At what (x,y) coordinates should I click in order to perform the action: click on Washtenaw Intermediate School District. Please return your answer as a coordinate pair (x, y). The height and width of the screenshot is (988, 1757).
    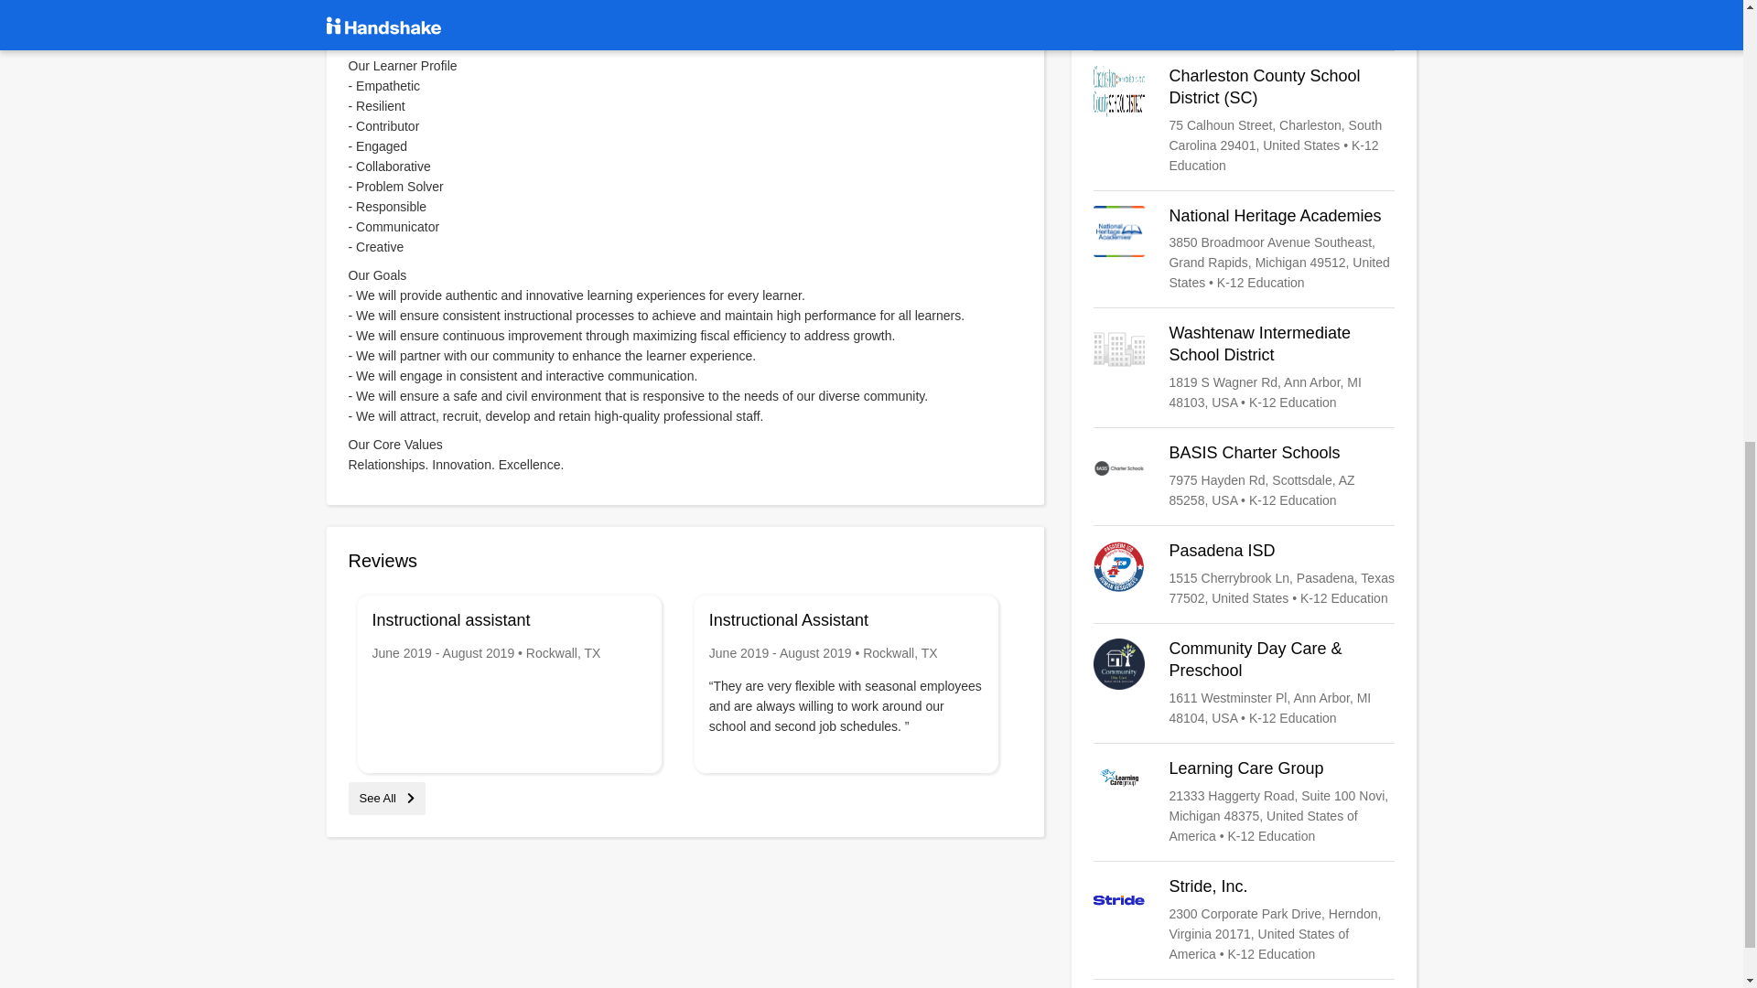
    Looking at the image, I should click on (1244, 368).